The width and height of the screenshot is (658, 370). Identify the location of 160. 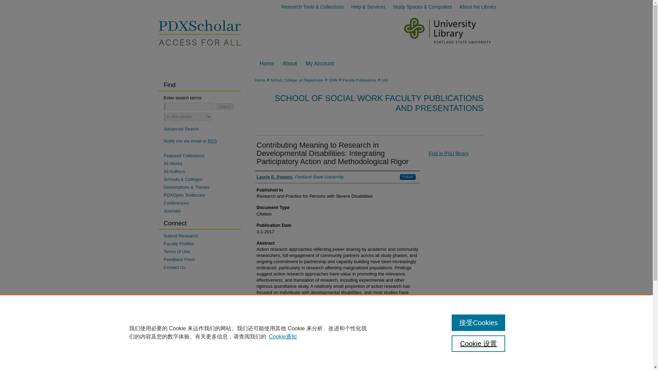
(385, 80).